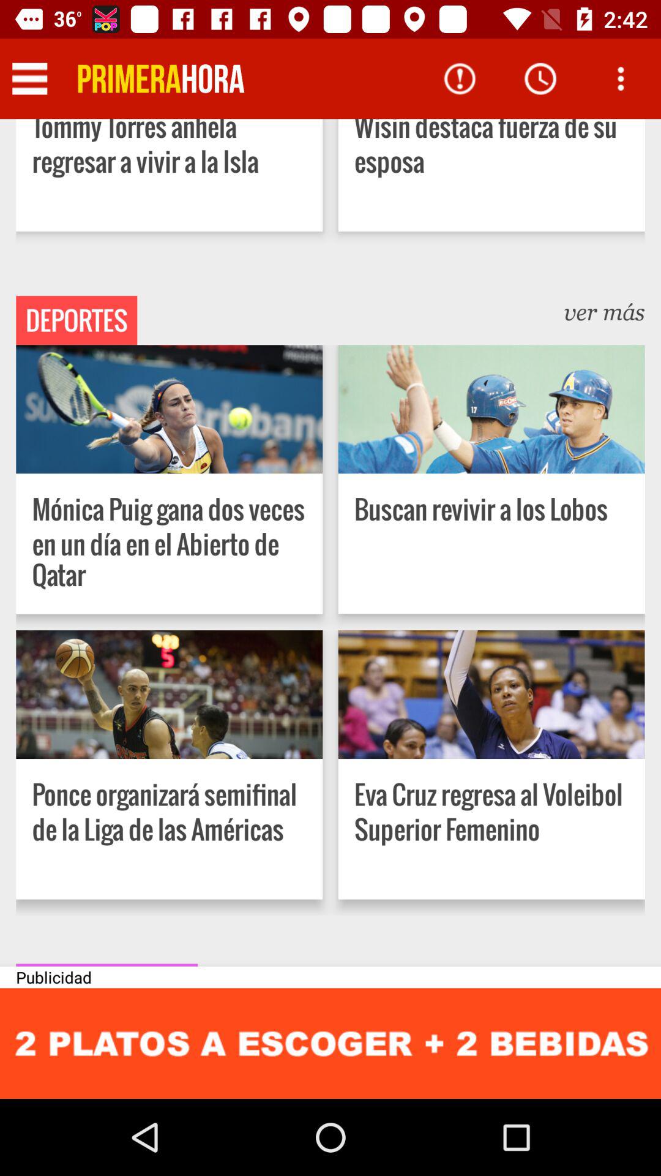 This screenshot has height=1176, width=661. I want to click on click the app above tommy torres anhela, so click(160, 78).